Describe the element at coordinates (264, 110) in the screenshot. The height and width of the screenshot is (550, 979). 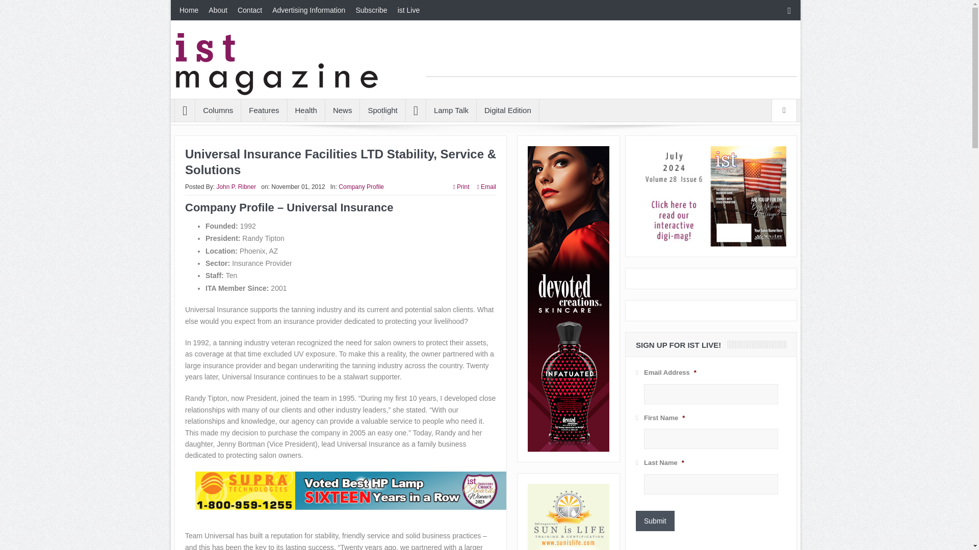
I see `Features` at that location.